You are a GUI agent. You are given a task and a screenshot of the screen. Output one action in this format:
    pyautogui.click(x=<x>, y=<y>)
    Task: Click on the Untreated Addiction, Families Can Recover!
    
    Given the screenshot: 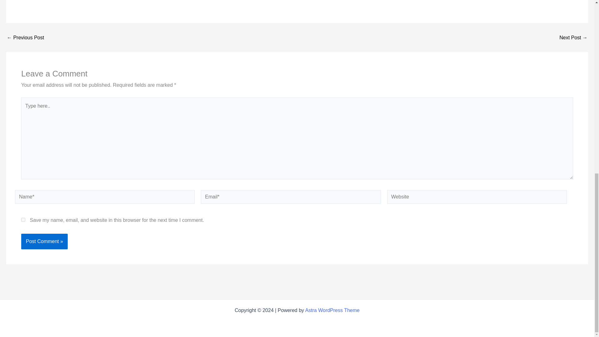 What is the action you would take?
    pyautogui.click(x=573, y=37)
    